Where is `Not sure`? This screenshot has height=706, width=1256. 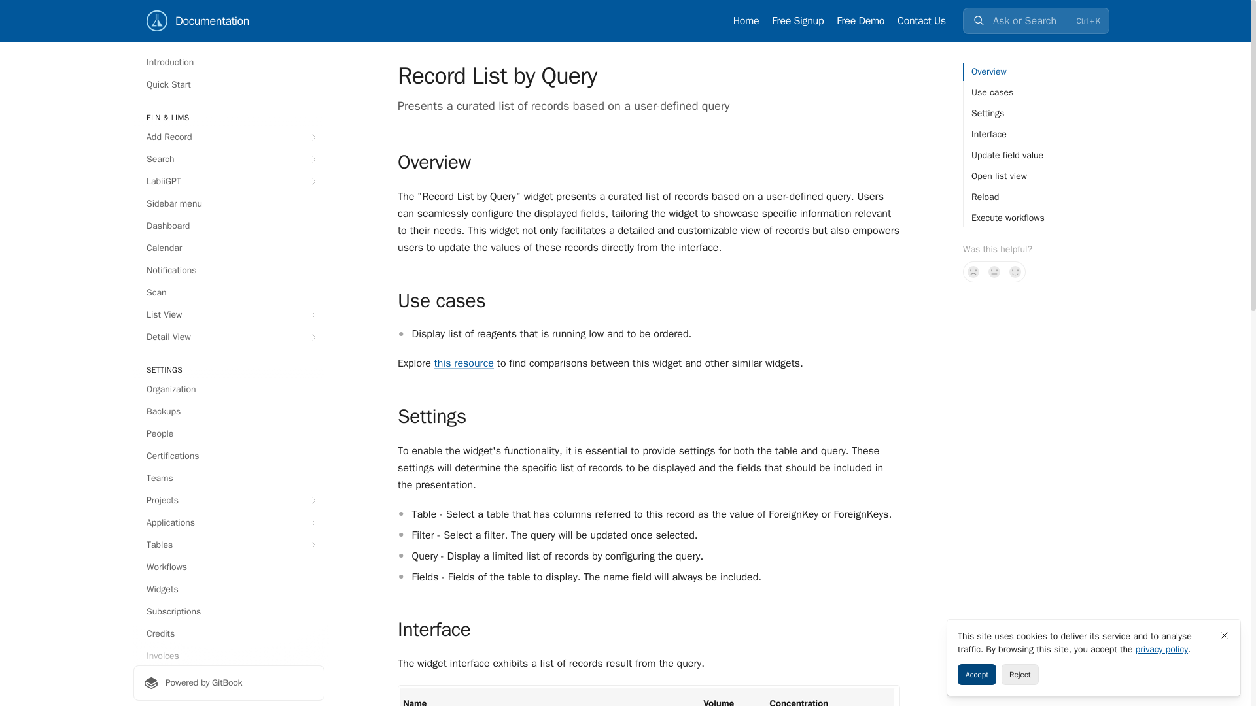 Not sure is located at coordinates (994, 272).